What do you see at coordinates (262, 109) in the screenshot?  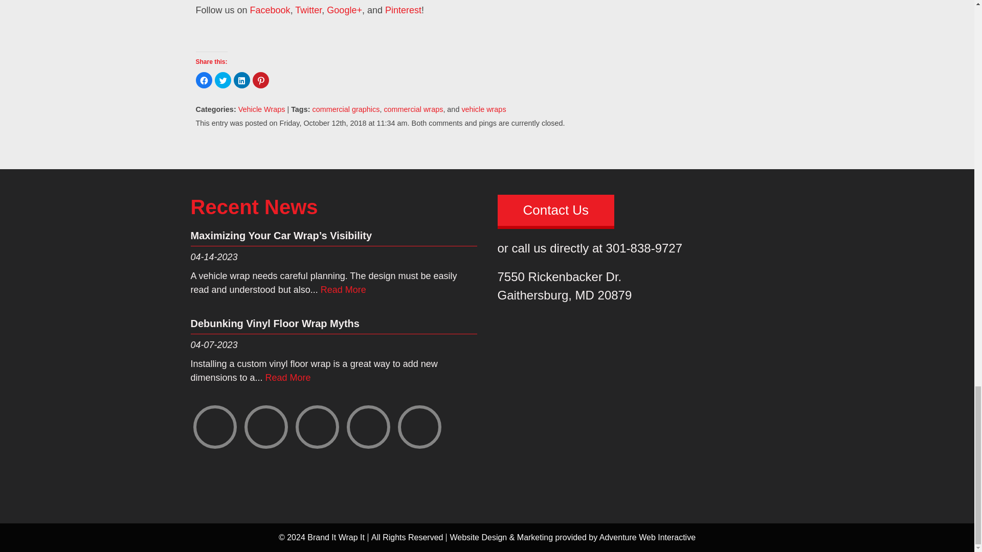 I see `Vehicle Wraps` at bounding box center [262, 109].